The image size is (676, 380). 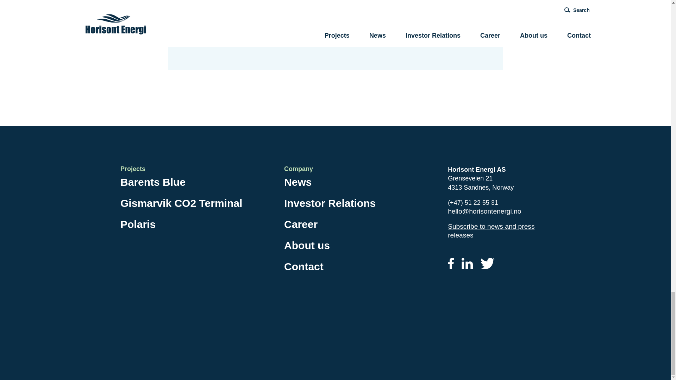 What do you see at coordinates (330, 205) in the screenshot?
I see `Investor Relations` at bounding box center [330, 205].